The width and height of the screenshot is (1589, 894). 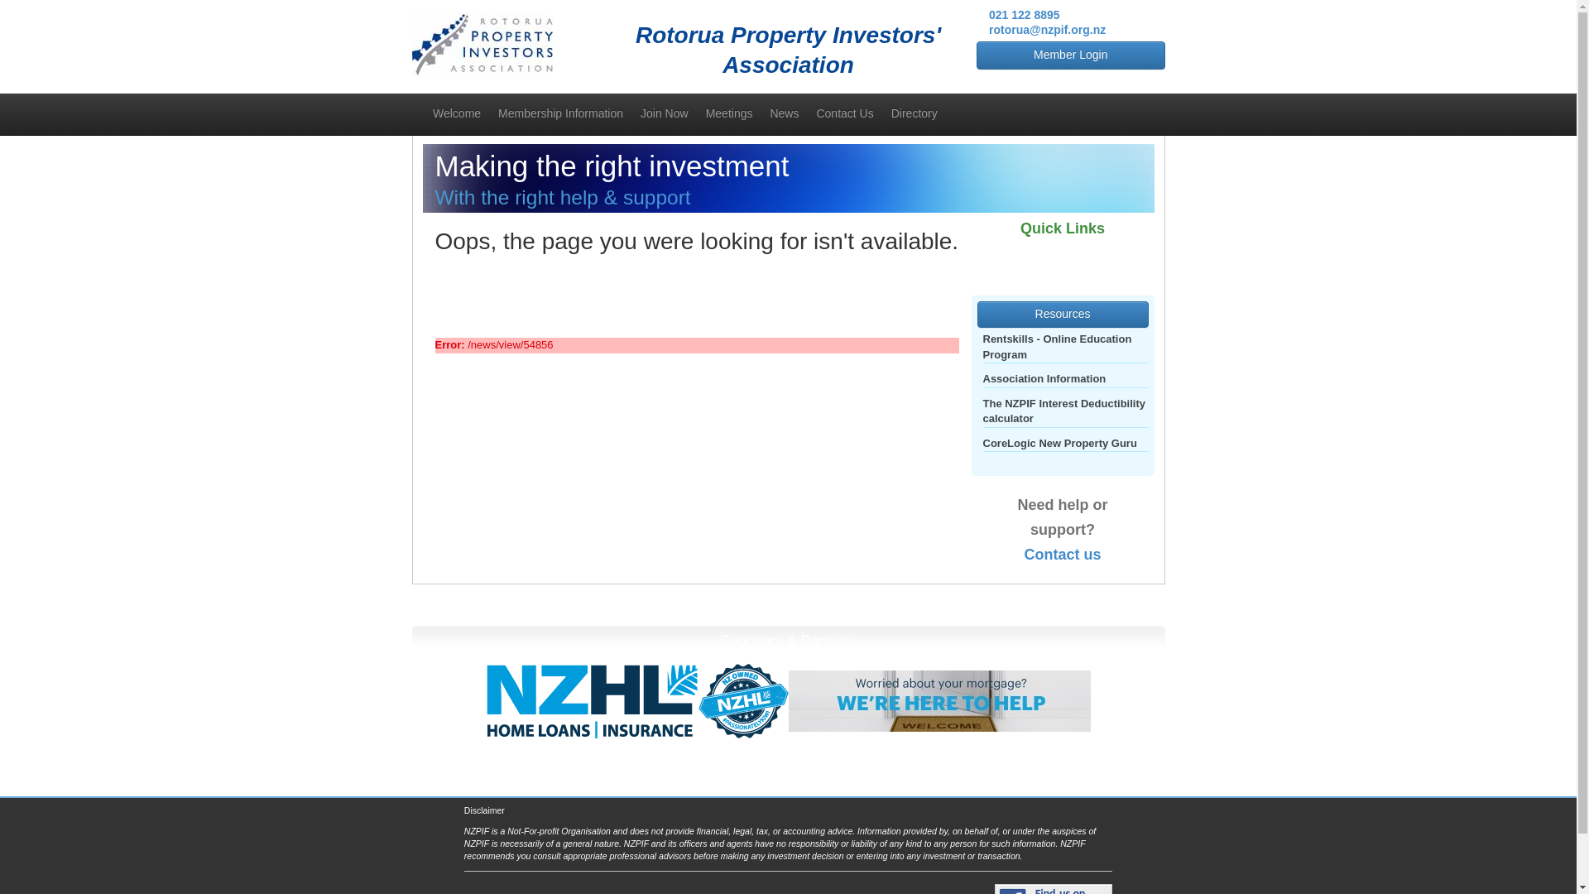 What do you see at coordinates (1062, 315) in the screenshot?
I see `Resources` at bounding box center [1062, 315].